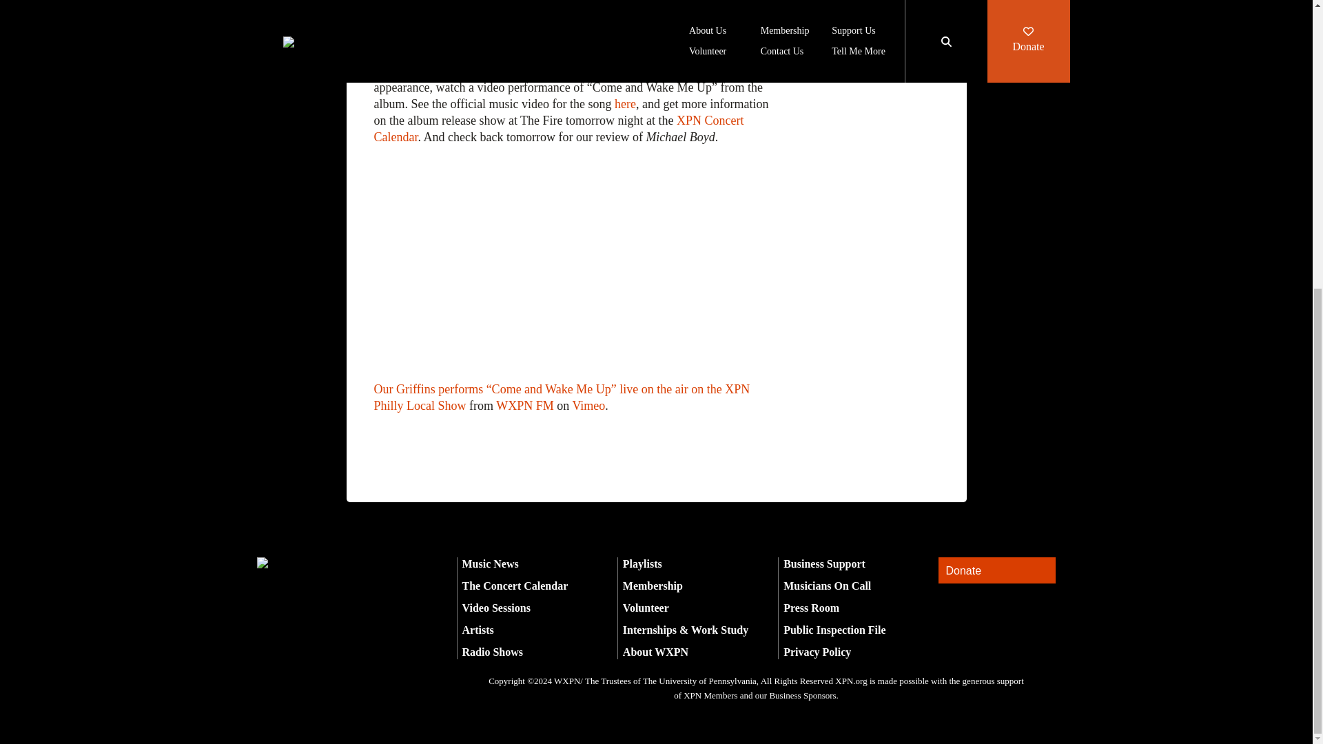 The image size is (1323, 744). What do you see at coordinates (558, 129) in the screenshot?
I see `XPN Concert Calendar` at bounding box center [558, 129].